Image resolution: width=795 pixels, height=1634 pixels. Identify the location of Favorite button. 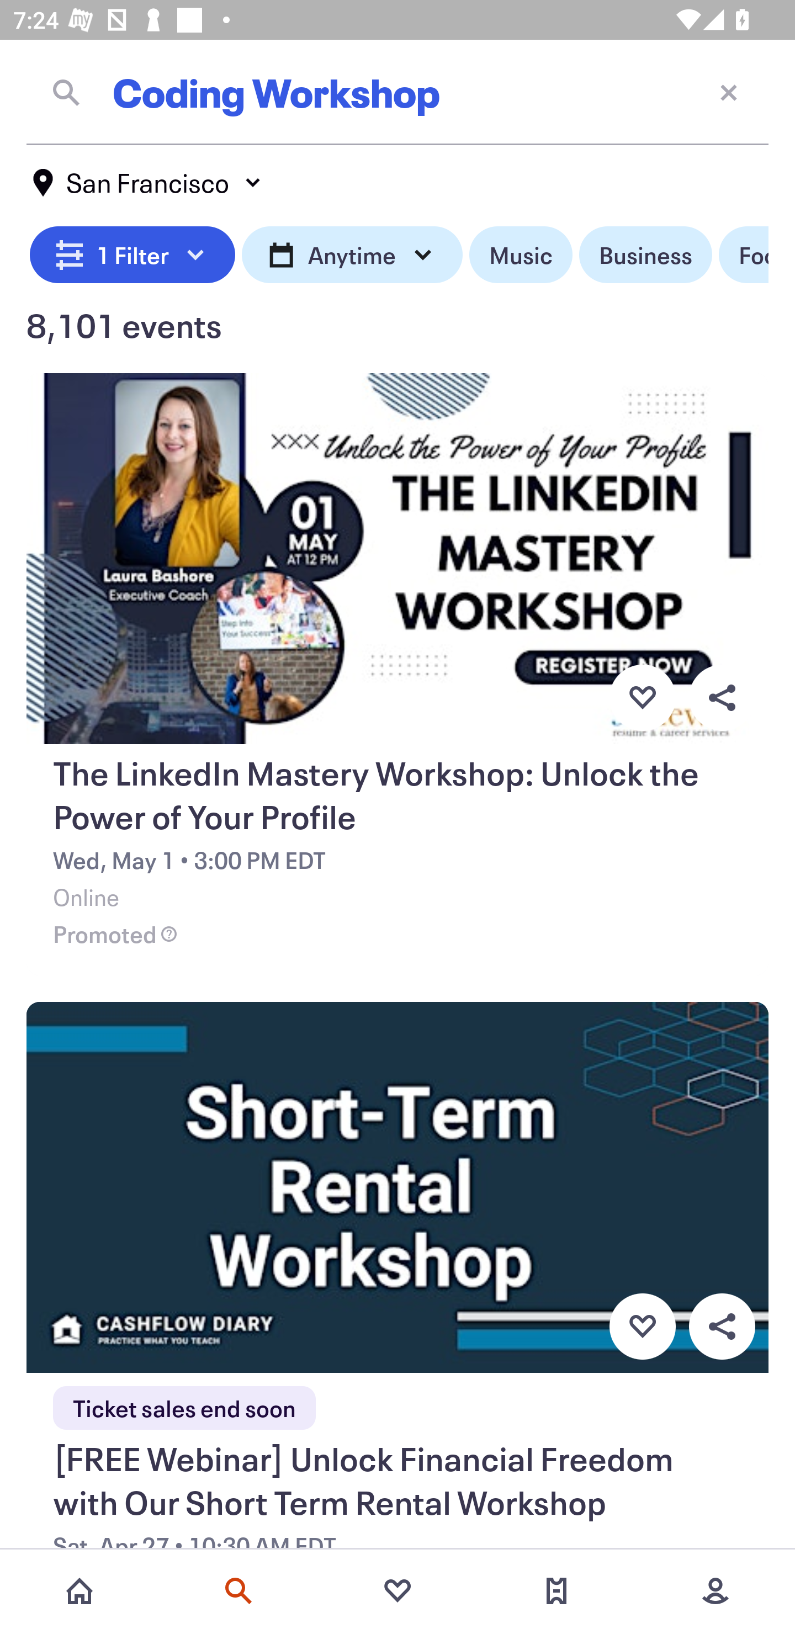
(642, 1327).